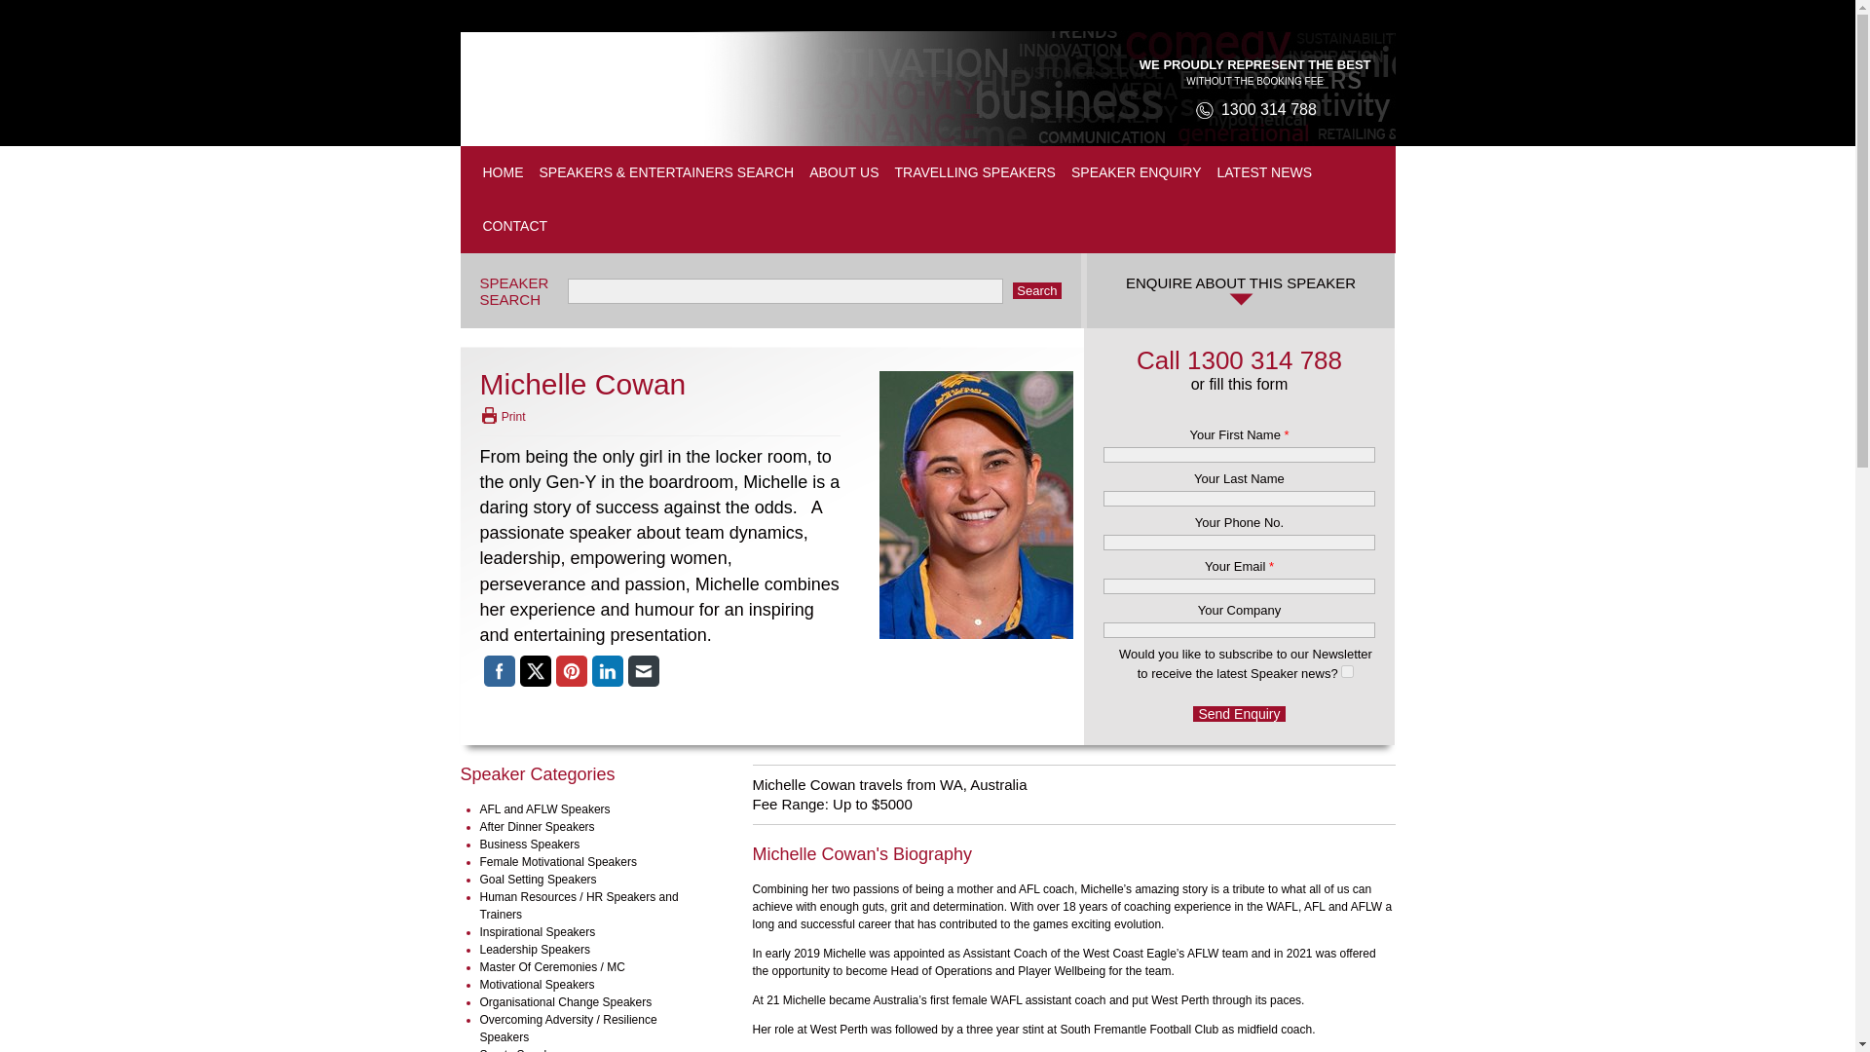 The height and width of the screenshot is (1052, 1870). Describe the element at coordinates (608, 670) in the screenshot. I see `LinkedIn` at that location.